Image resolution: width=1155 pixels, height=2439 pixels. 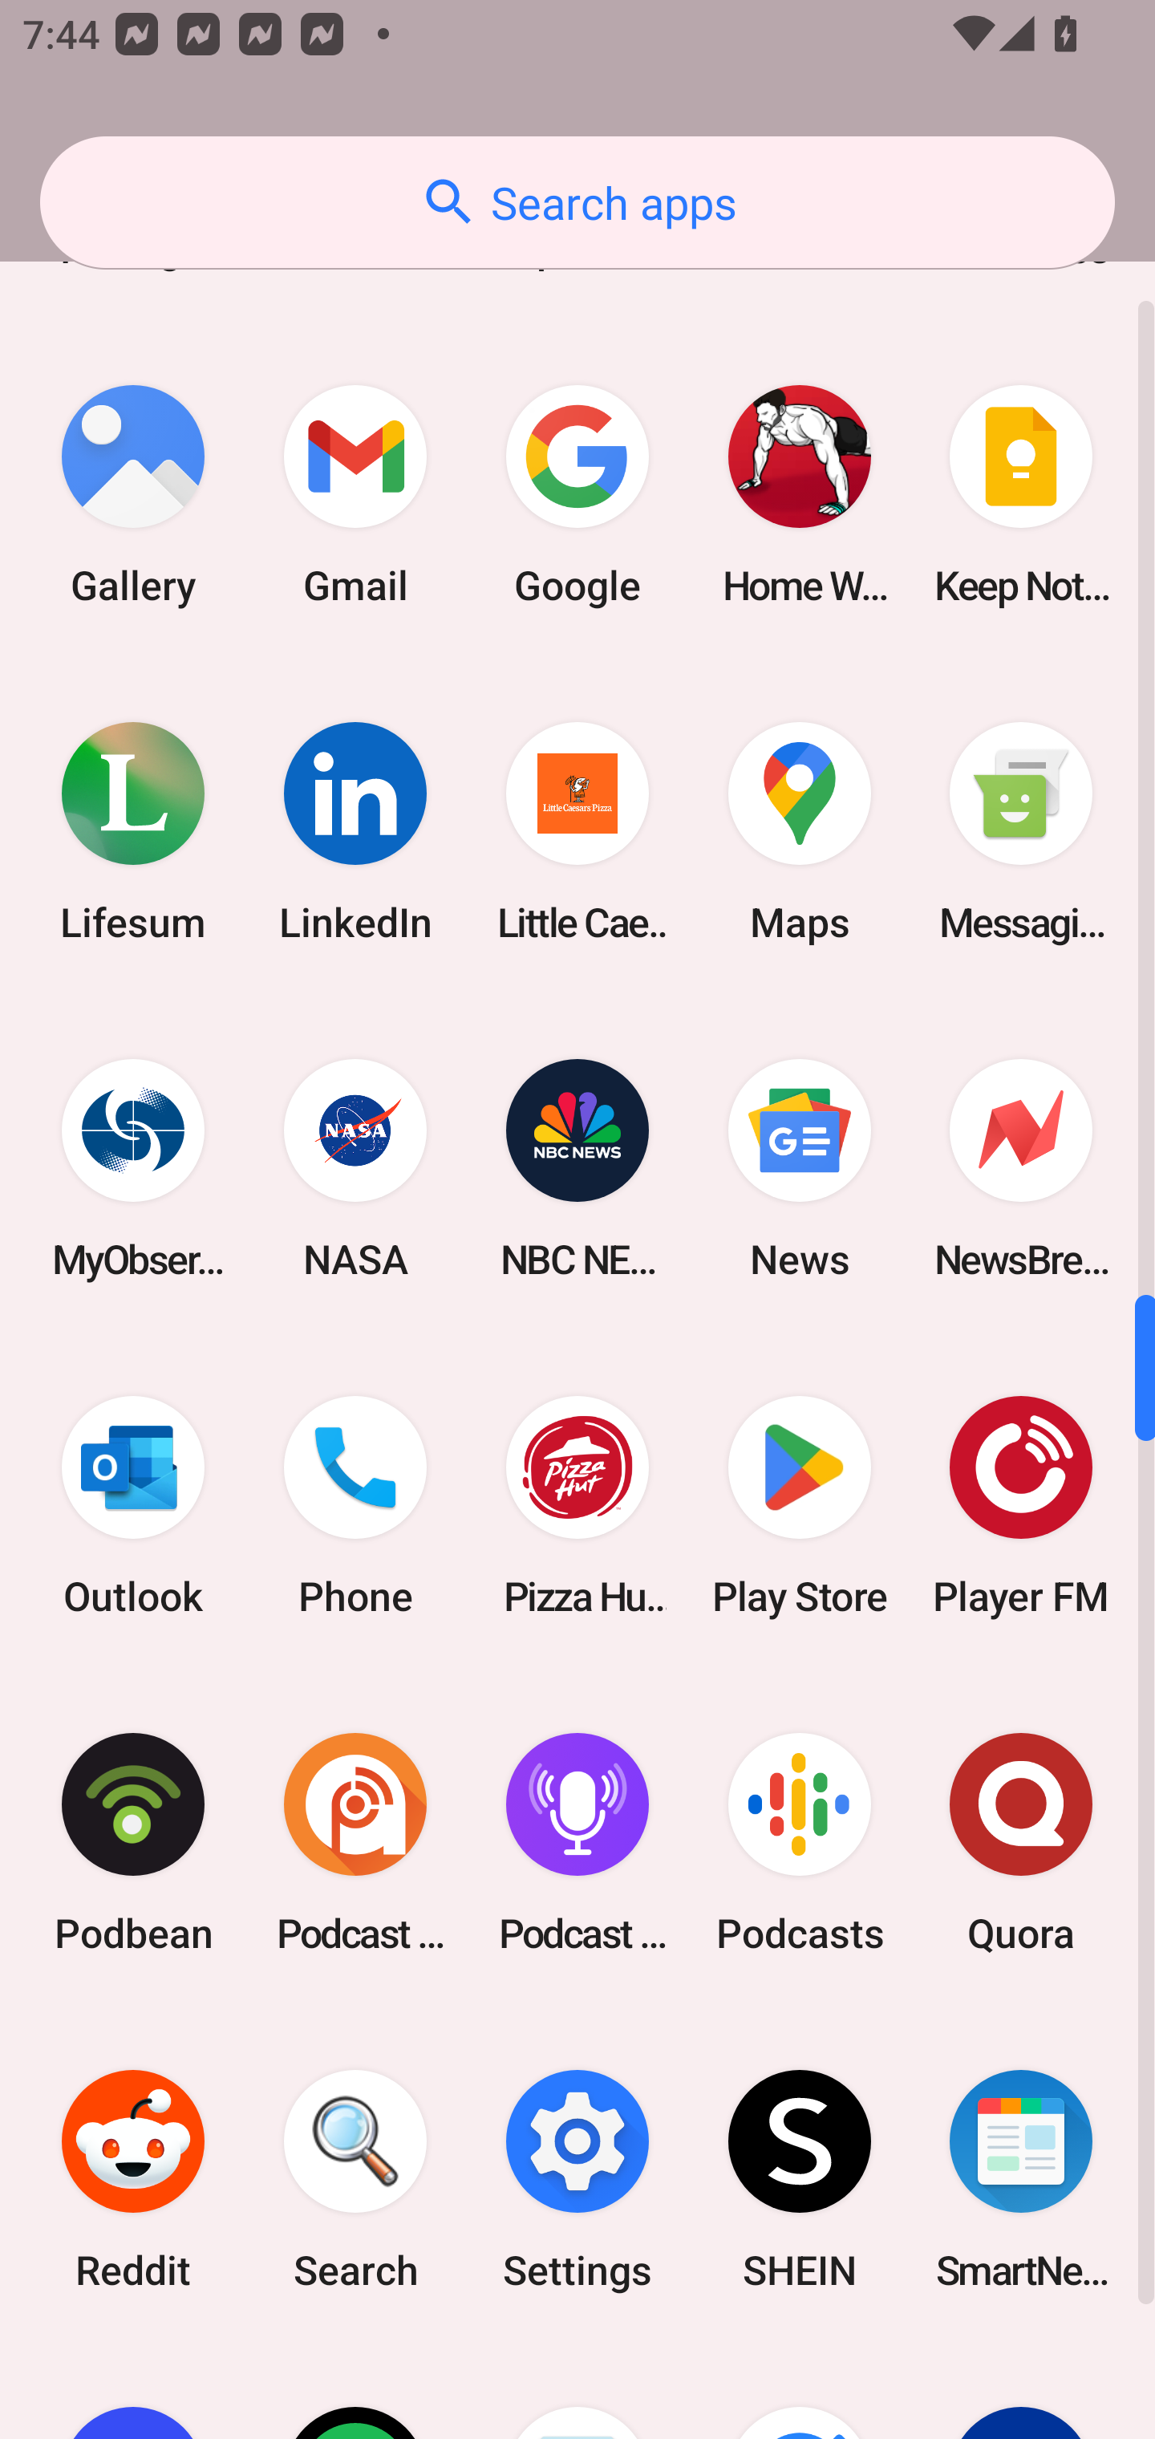 What do you see at coordinates (577, 2181) in the screenshot?
I see `Settings` at bounding box center [577, 2181].